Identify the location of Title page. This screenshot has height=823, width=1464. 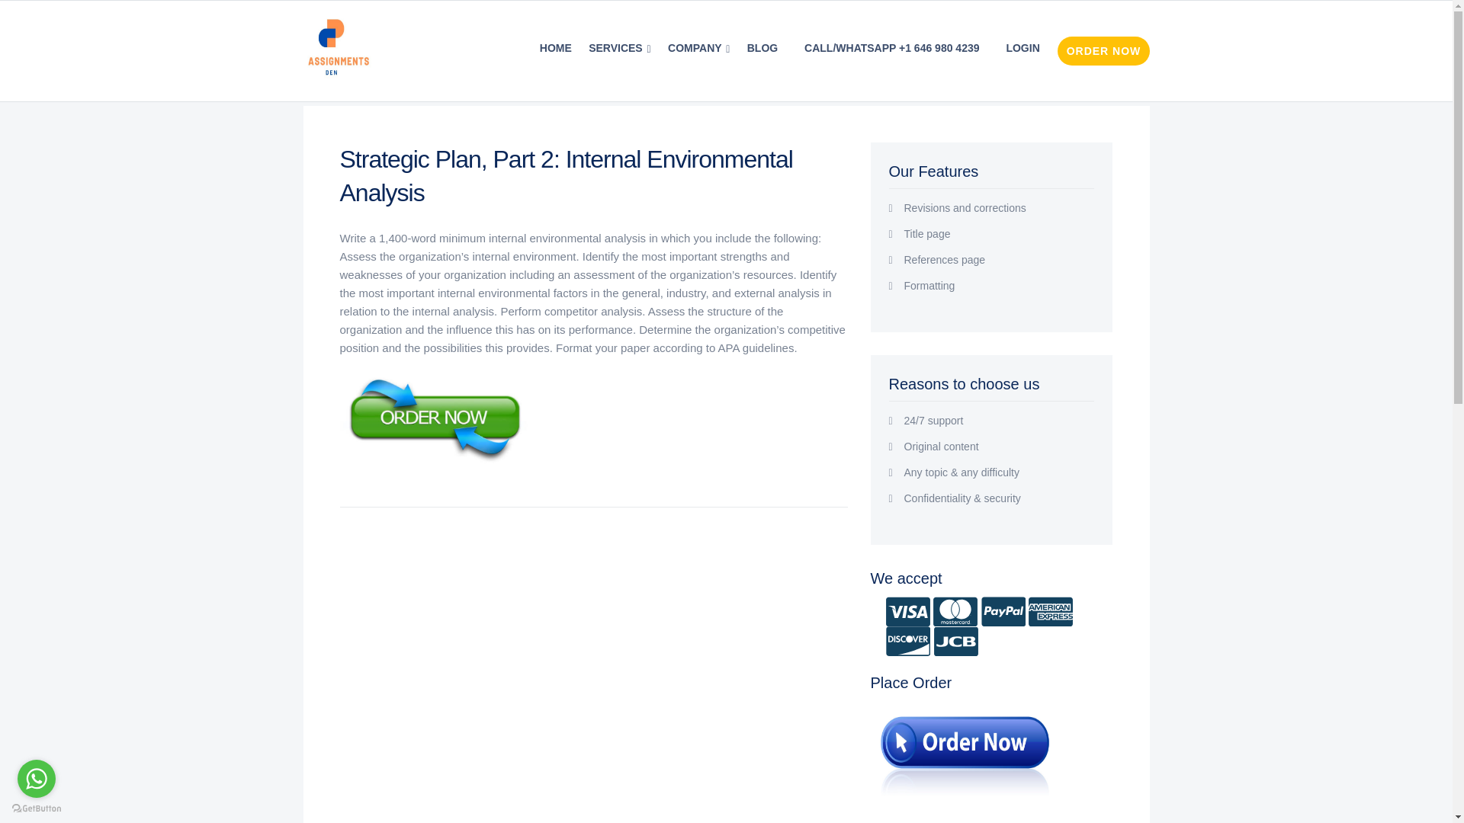
(1000, 234).